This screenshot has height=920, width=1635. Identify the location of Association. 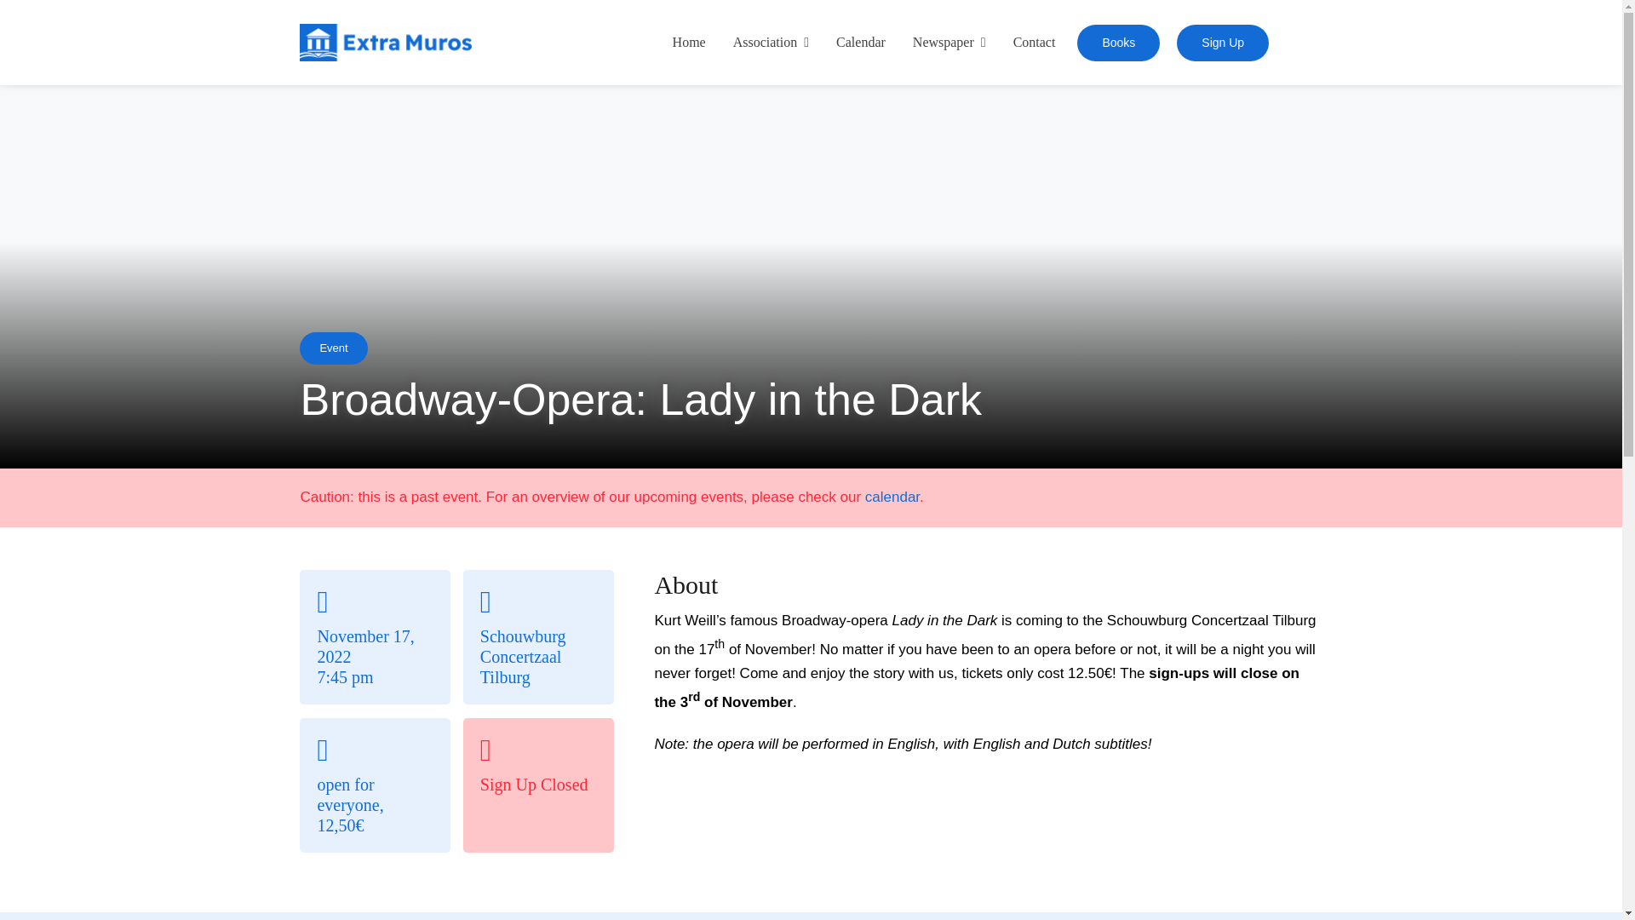
(771, 43).